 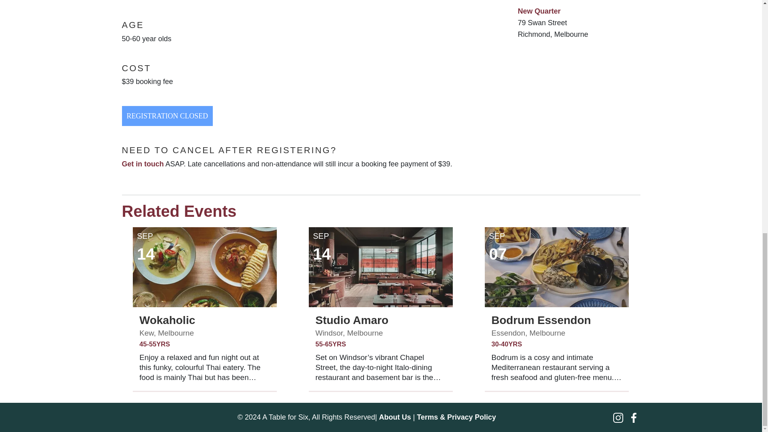 What do you see at coordinates (352, 320) in the screenshot?
I see `Studio Amaro` at bounding box center [352, 320].